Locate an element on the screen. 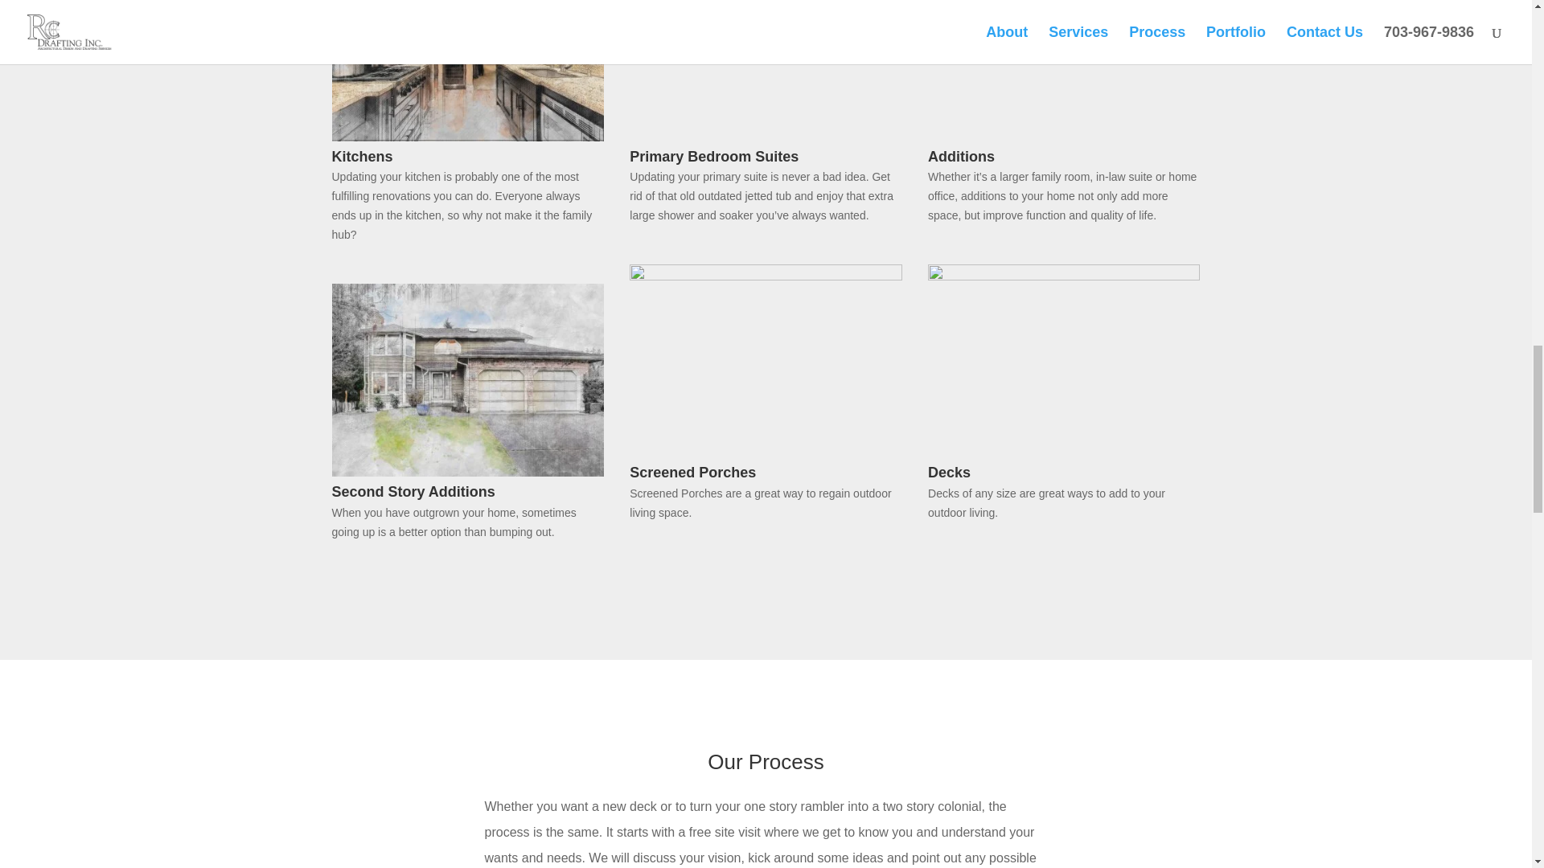 This screenshot has width=1544, height=868. Screened Porches is located at coordinates (766, 276).